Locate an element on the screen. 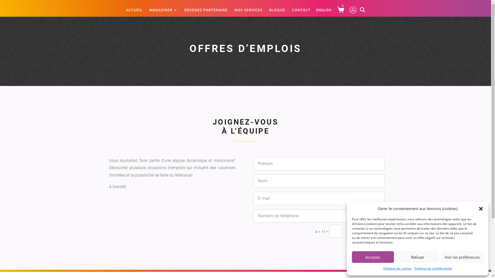 This screenshot has height=278, width=495. Politique de cookies is located at coordinates (397, 268).